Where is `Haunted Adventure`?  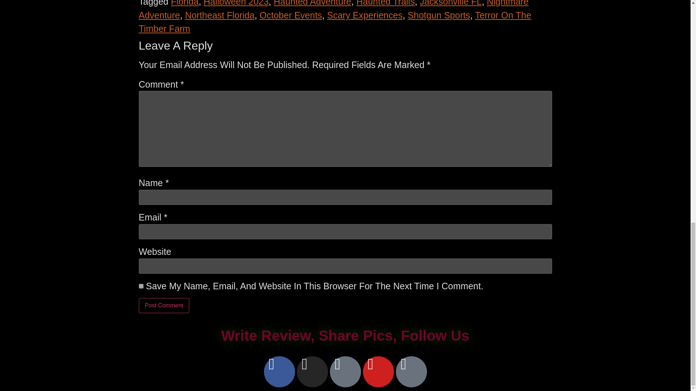
Haunted Adventure is located at coordinates (312, 3).